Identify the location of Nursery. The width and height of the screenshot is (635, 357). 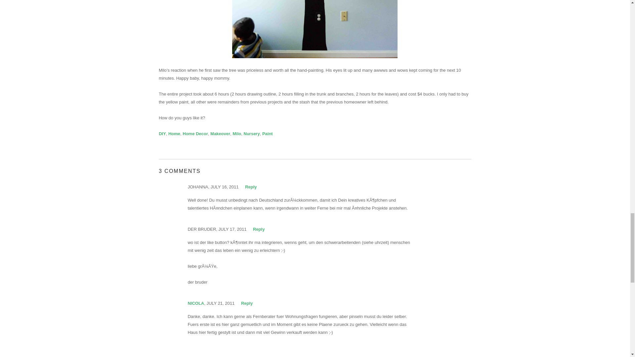
(252, 134).